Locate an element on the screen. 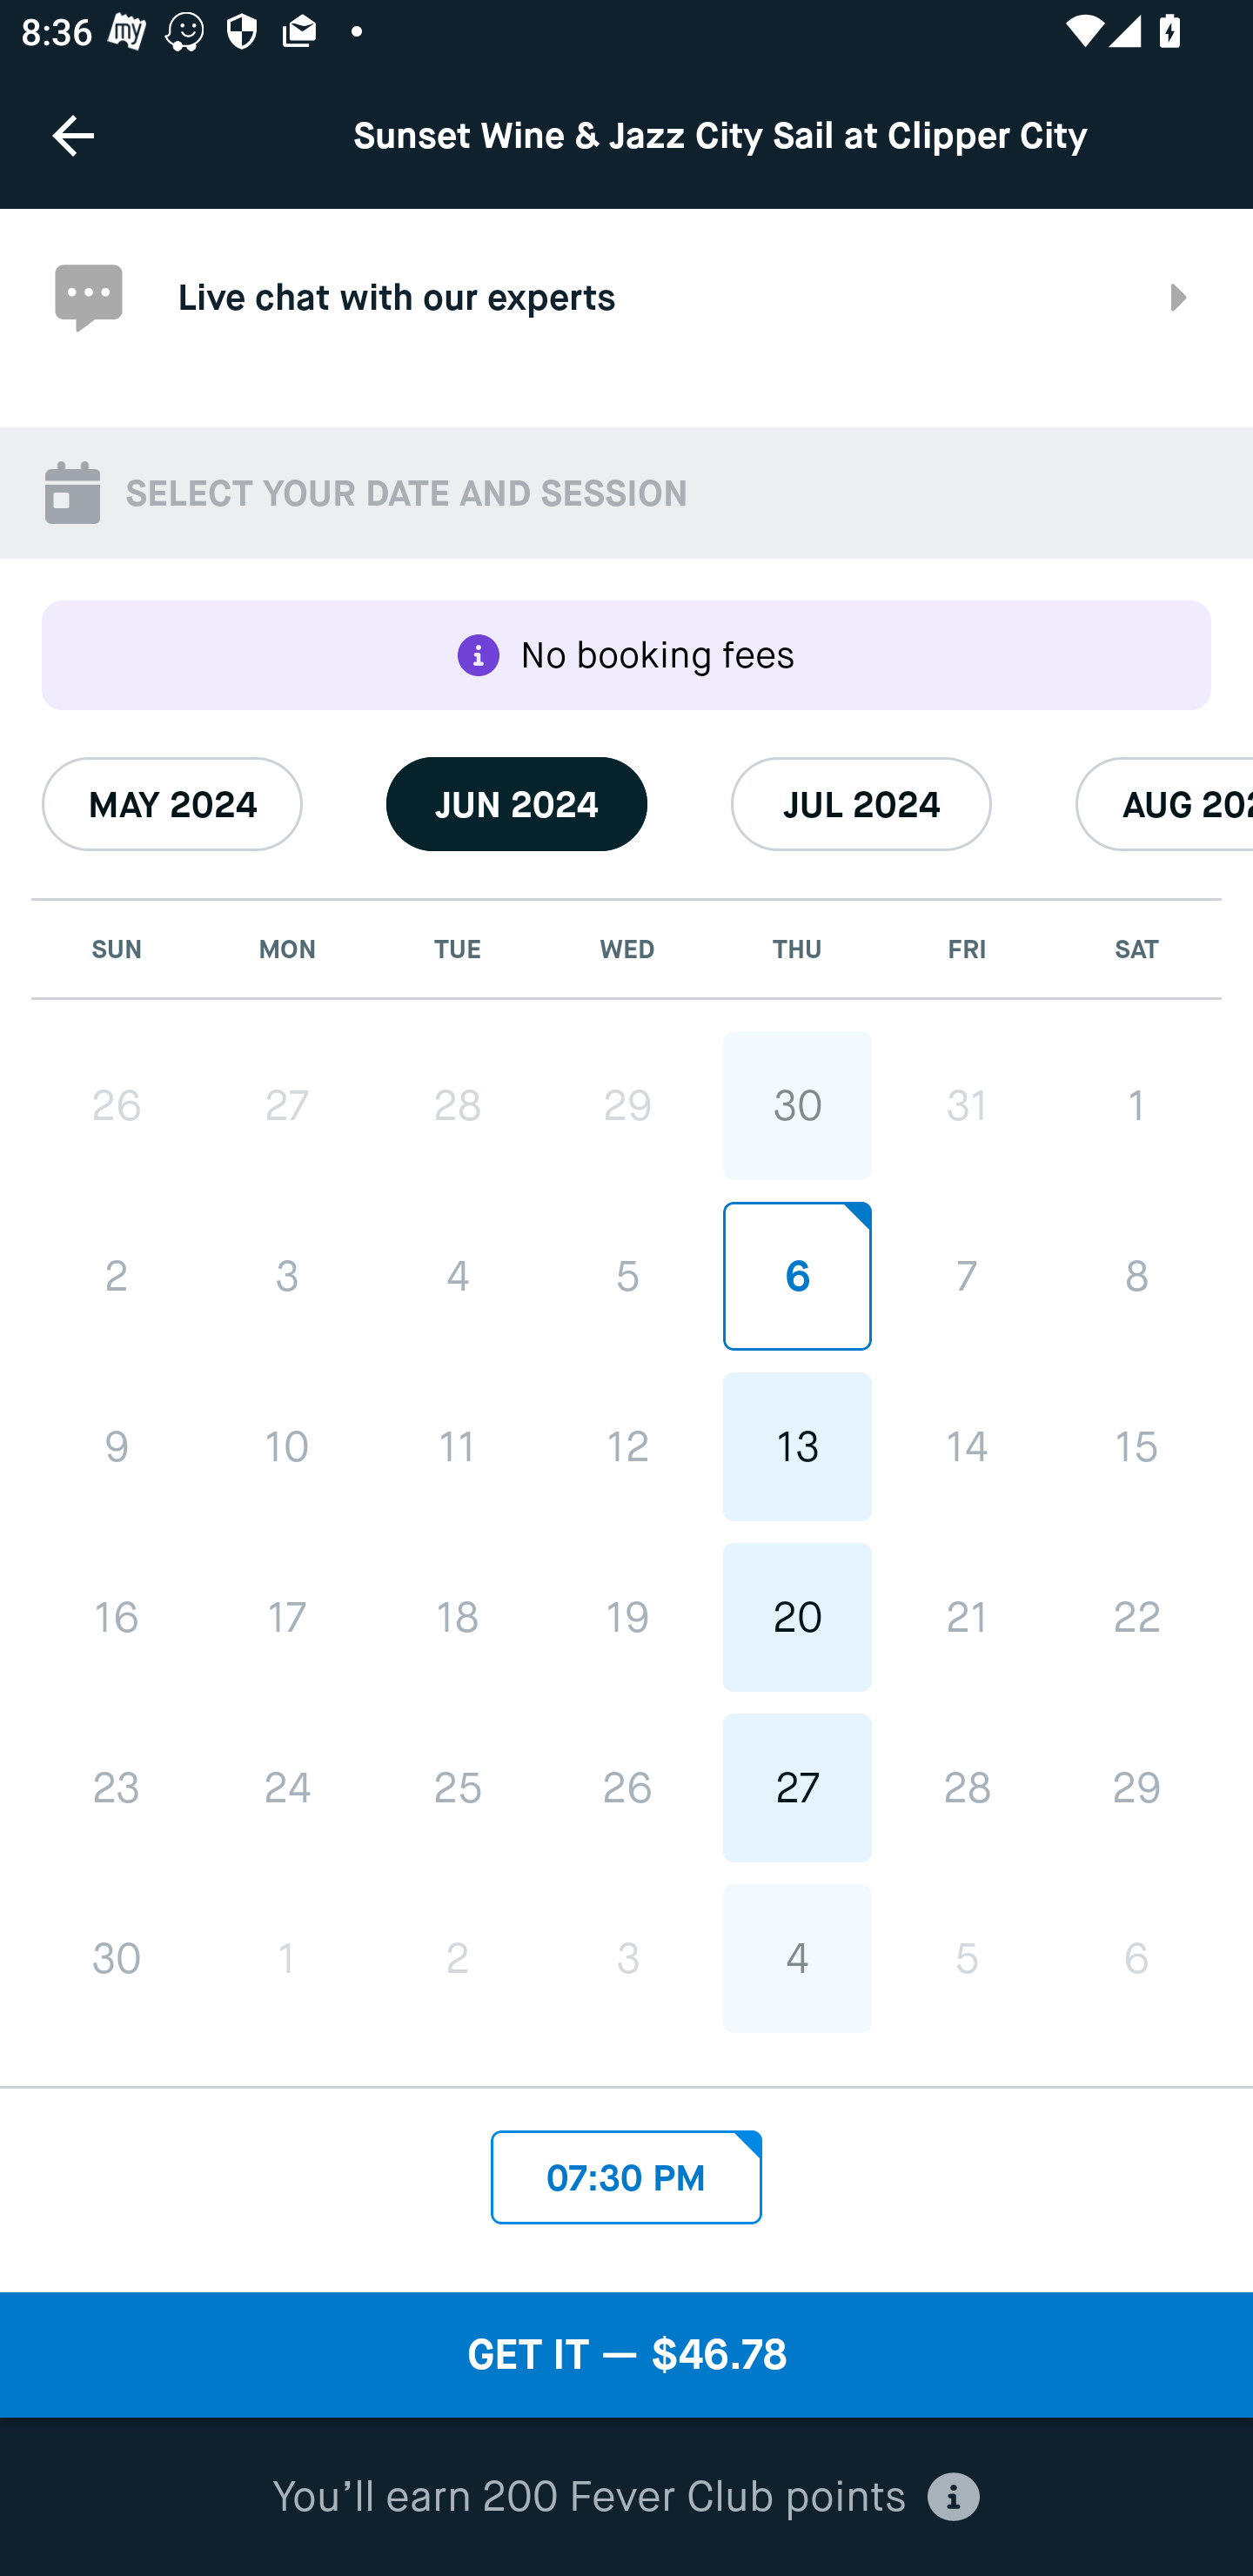  16 is located at coordinates (117, 1617).